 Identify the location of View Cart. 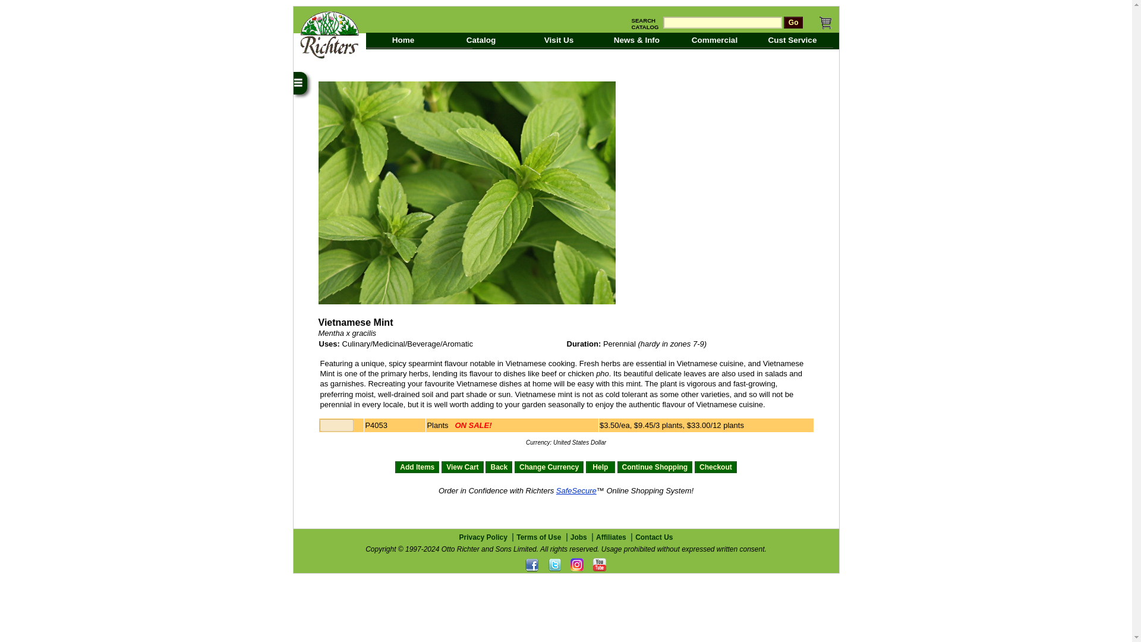
(462, 467).